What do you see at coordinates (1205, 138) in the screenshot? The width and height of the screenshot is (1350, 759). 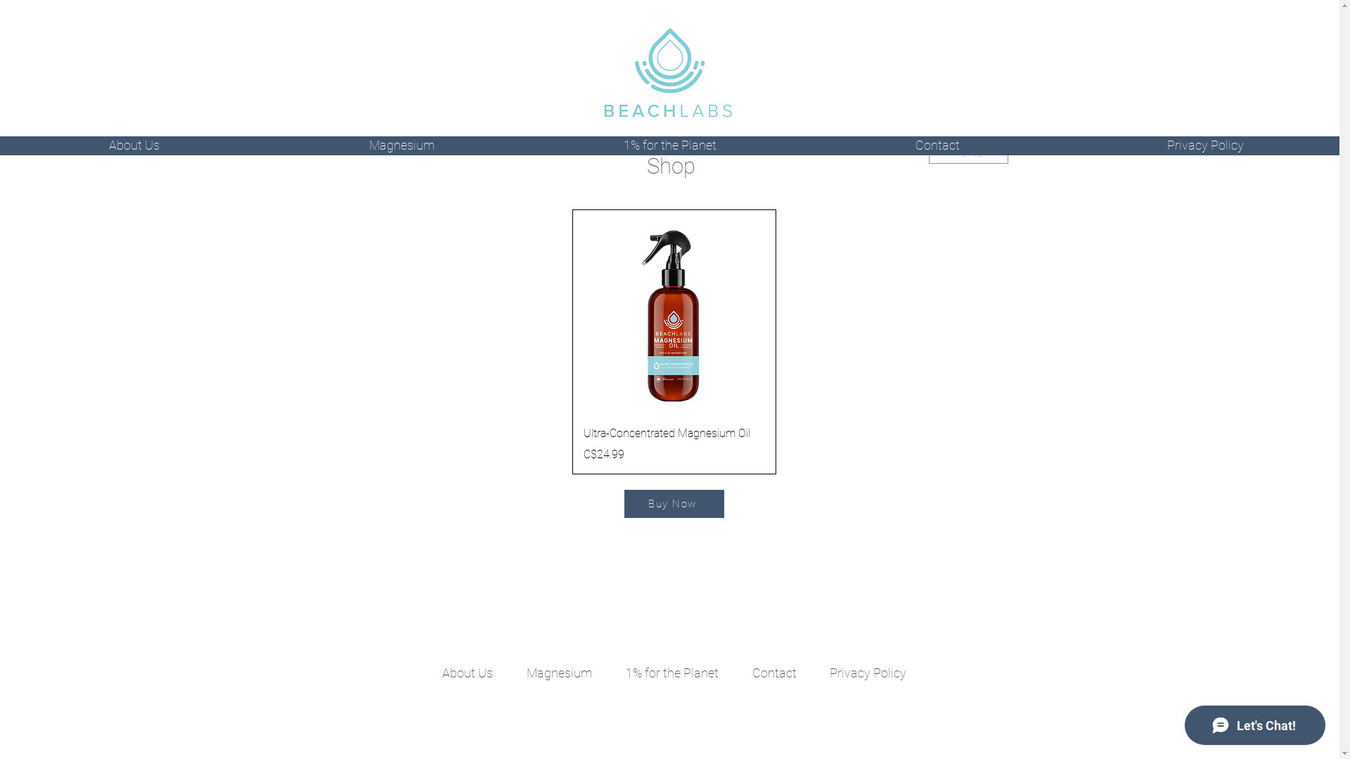 I see `Privacy Policy` at bounding box center [1205, 138].